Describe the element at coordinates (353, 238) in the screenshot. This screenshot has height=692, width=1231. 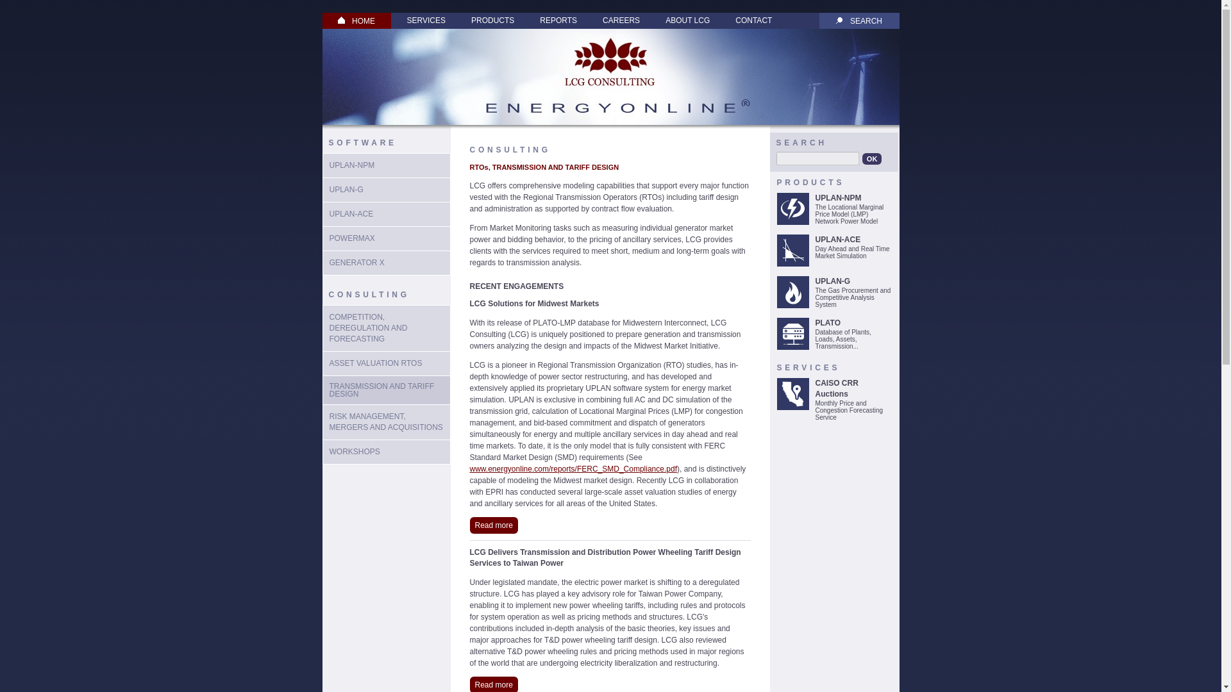
I see `POWERMAX` at that location.